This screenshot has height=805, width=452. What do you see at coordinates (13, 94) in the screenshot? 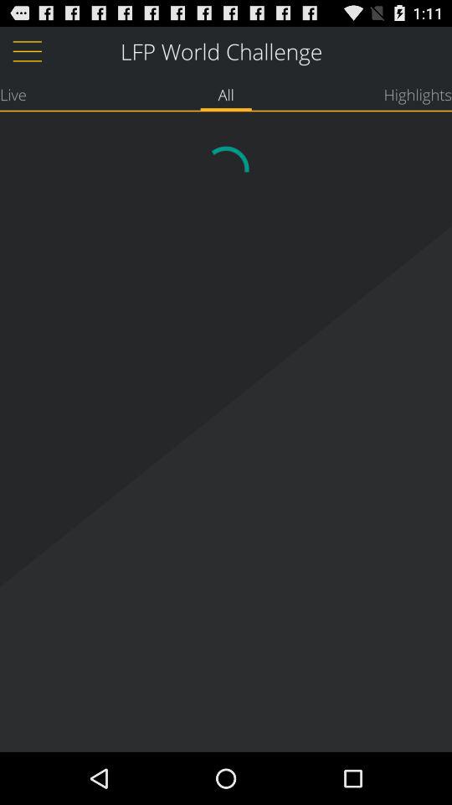
I see `turn off the icon next to all icon` at bounding box center [13, 94].